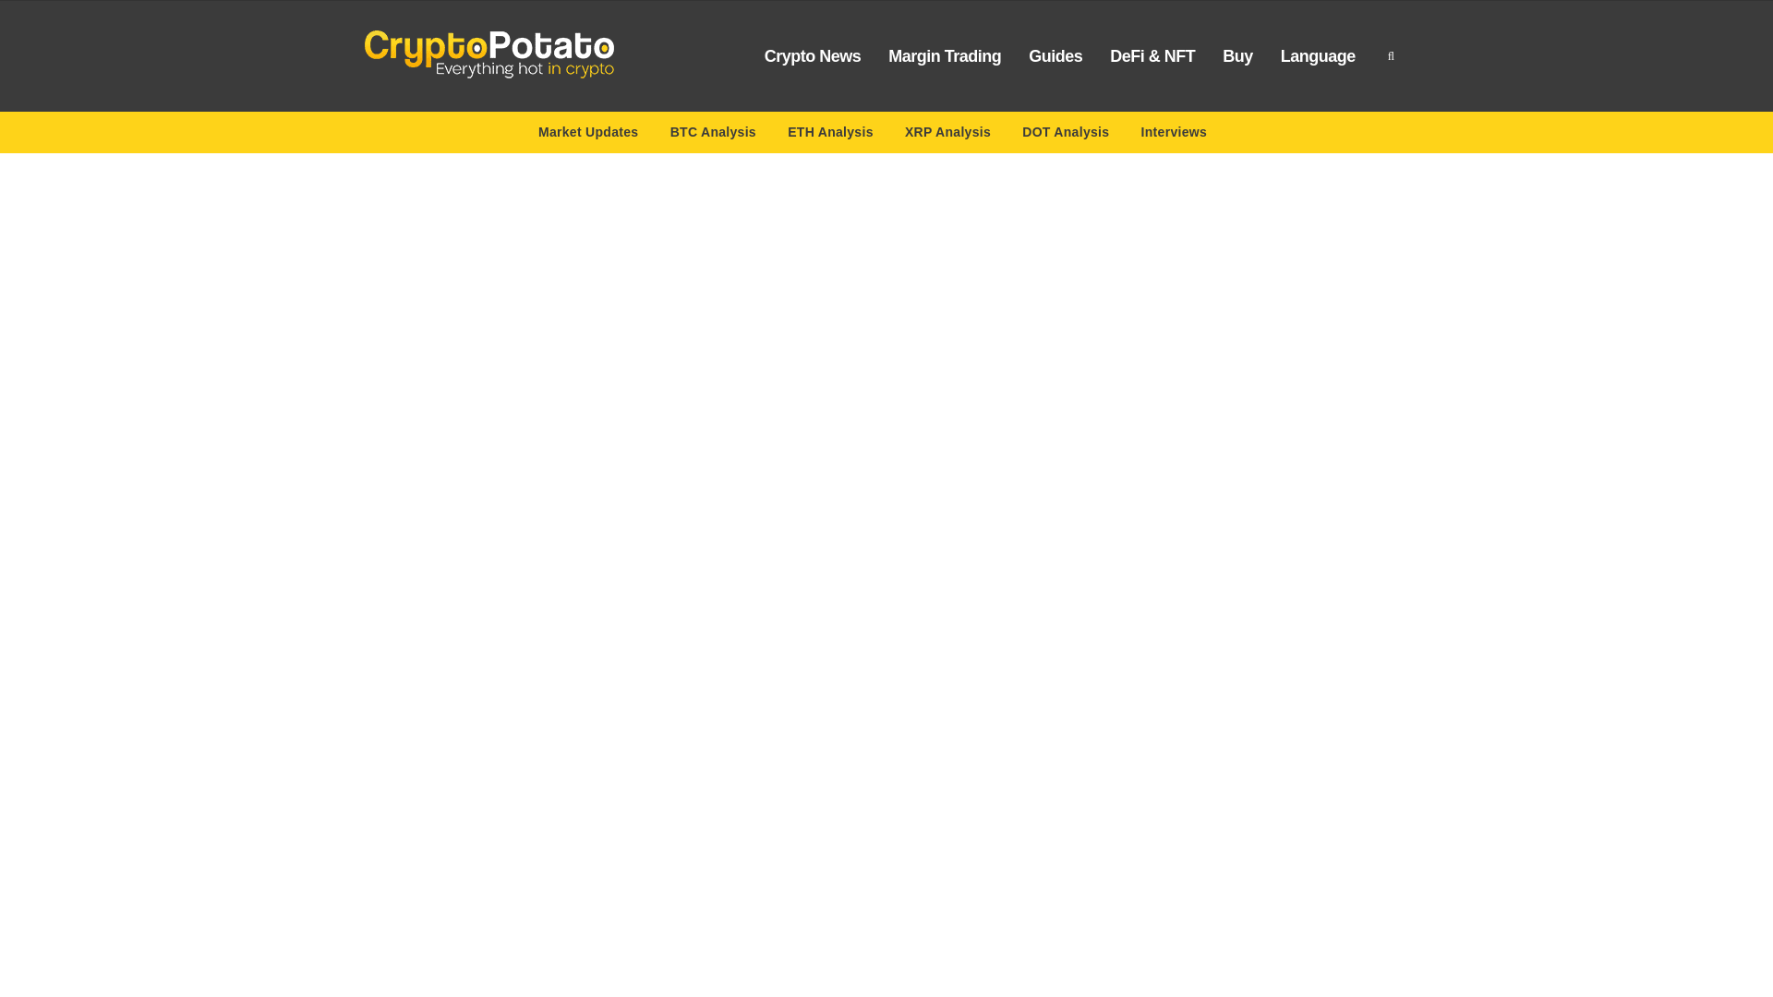 Image resolution: width=1773 pixels, height=997 pixels. What do you see at coordinates (830, 135) in the screenshot?
I see `ETH Analysis` at bounding box center [830, 135].